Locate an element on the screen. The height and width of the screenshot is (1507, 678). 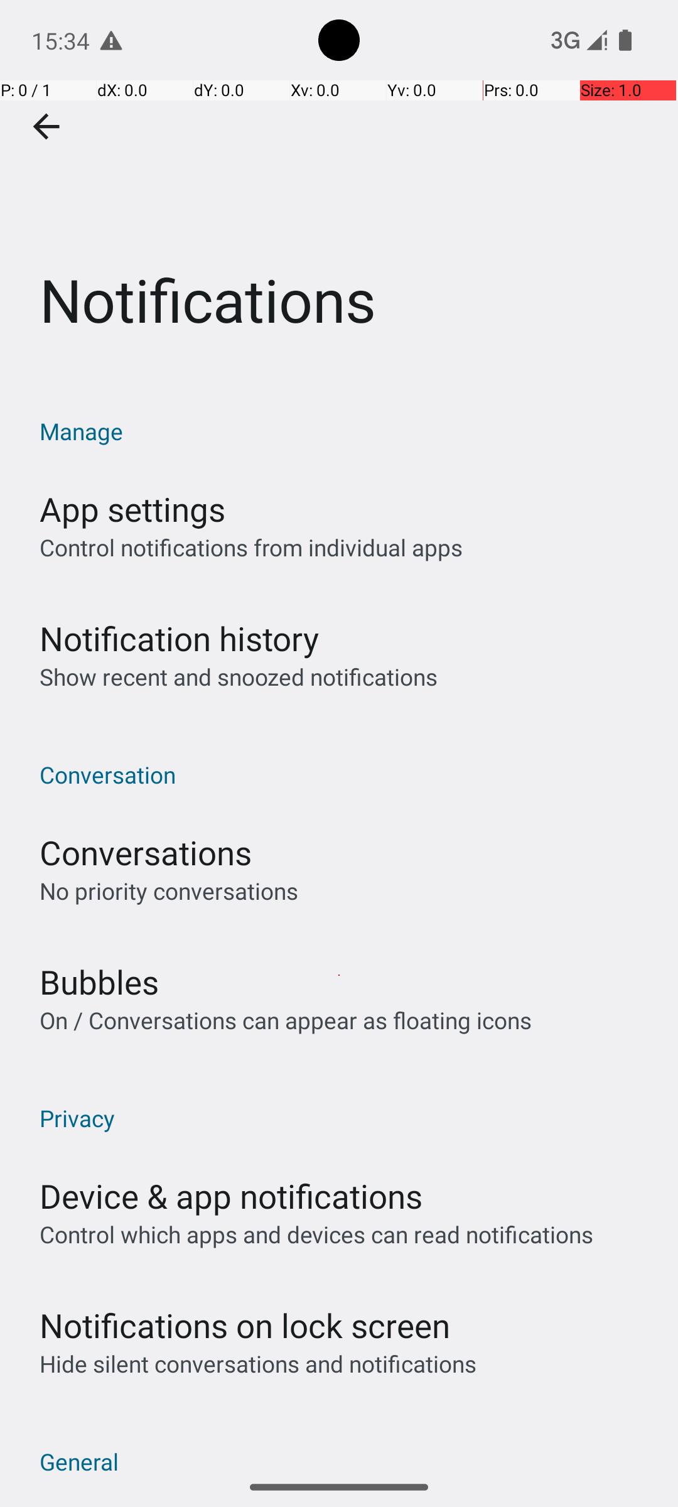
Bubbles is located at coordinates (99, 982).